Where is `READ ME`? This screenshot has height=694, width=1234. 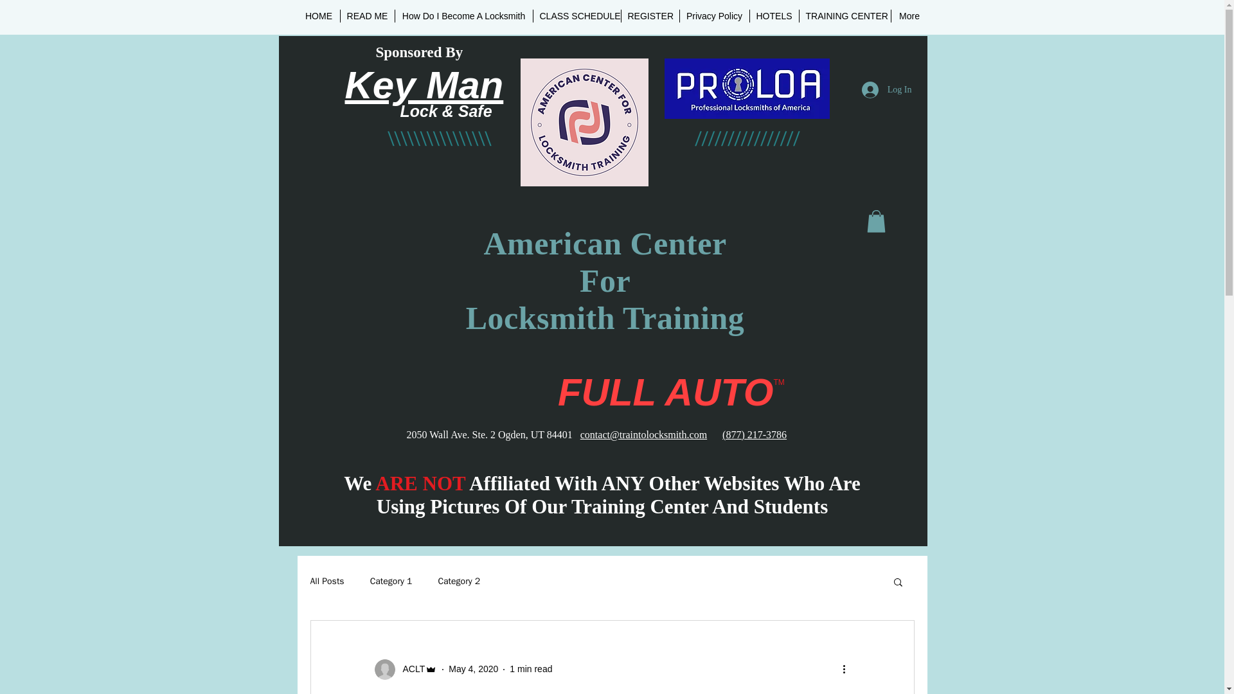 READ ME is located at coordinates (368, 15).